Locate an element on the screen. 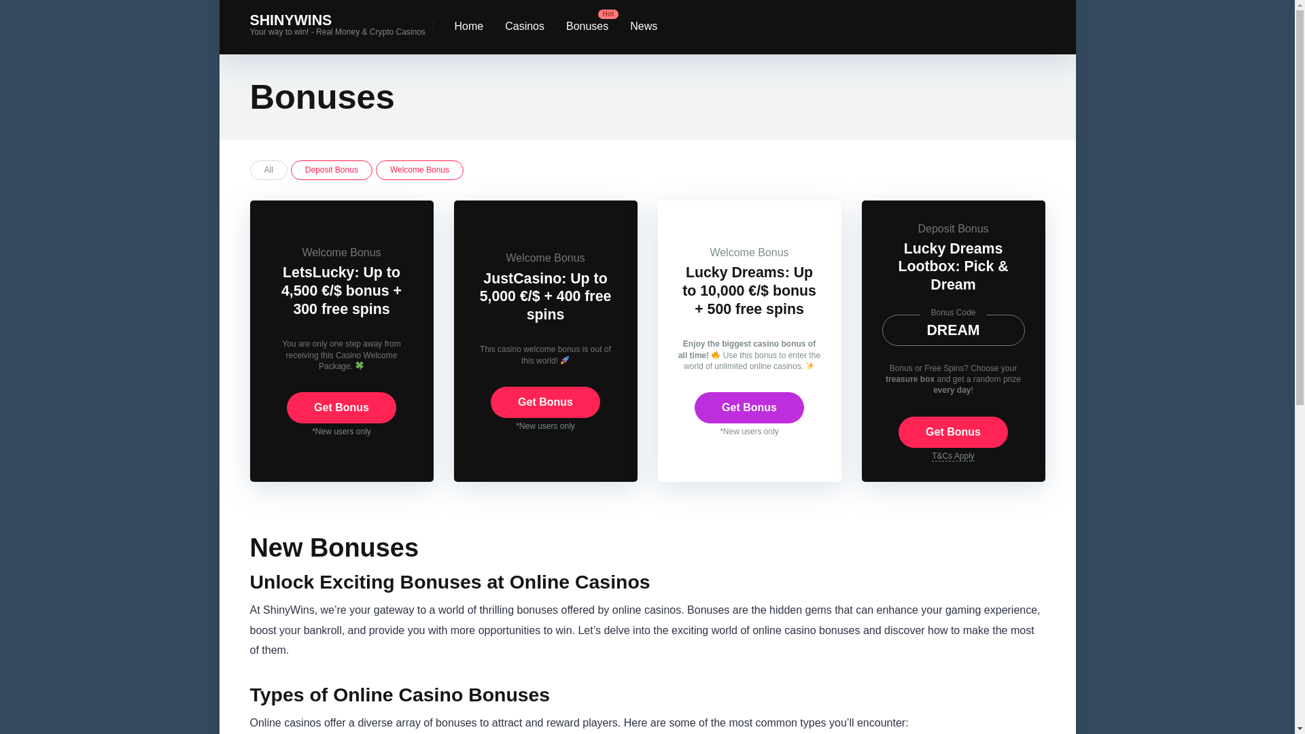 The width and height of the screenshot is (1305, 734). Welcome Bonus is located at coordinates (341, 252).